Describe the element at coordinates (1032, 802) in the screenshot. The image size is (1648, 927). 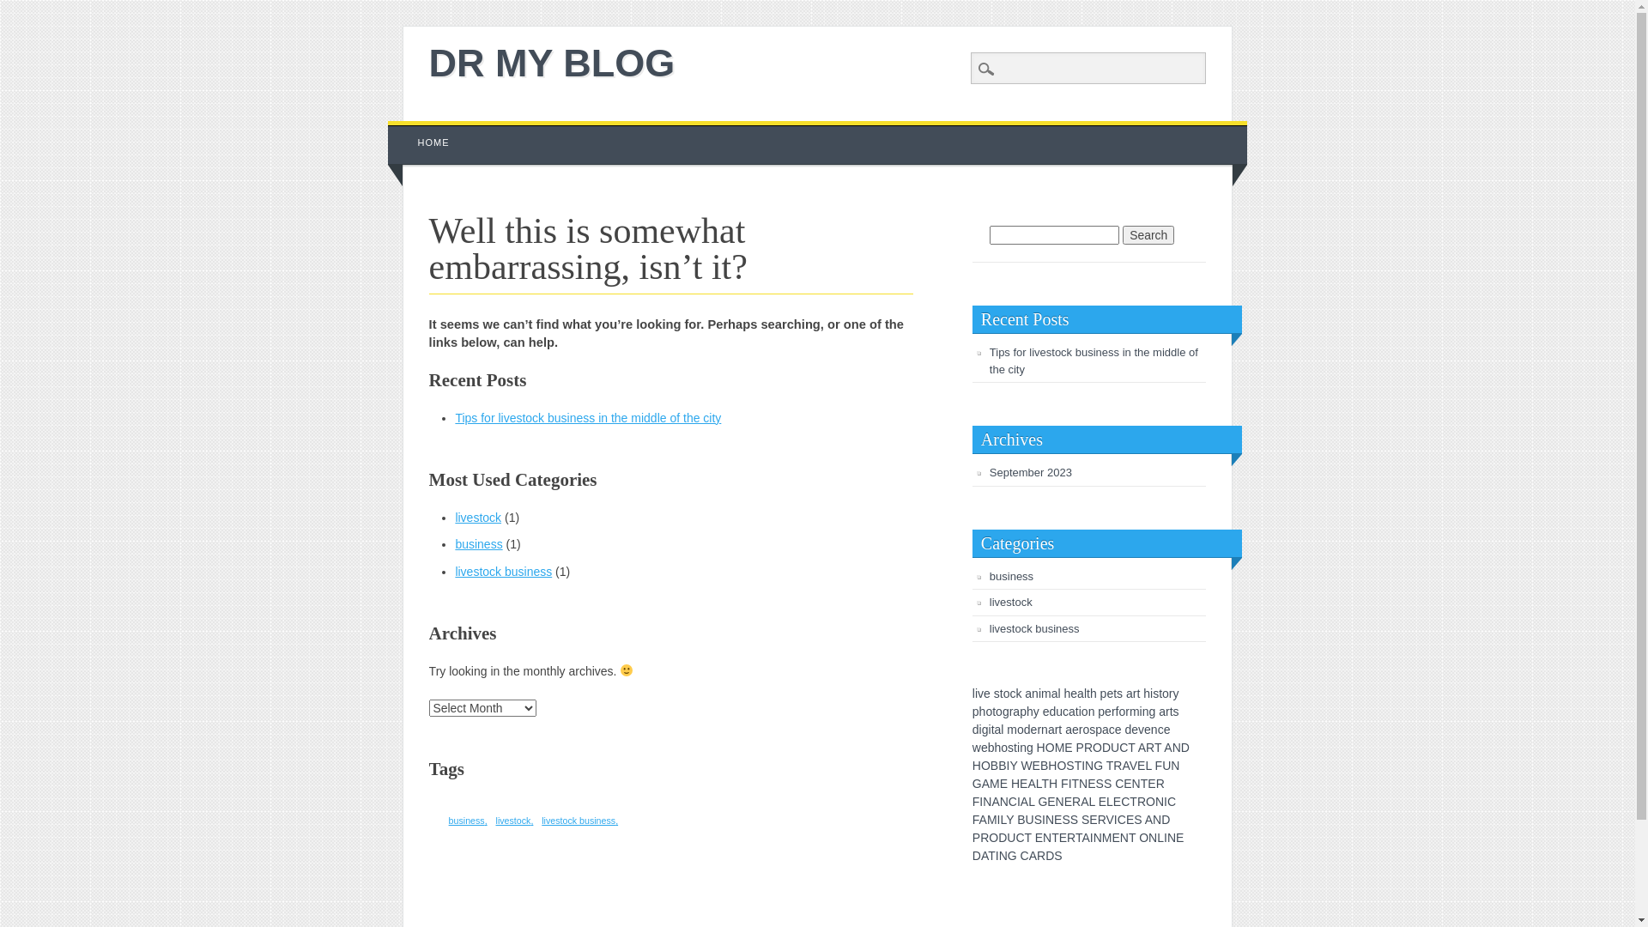
I see `L` at that location.